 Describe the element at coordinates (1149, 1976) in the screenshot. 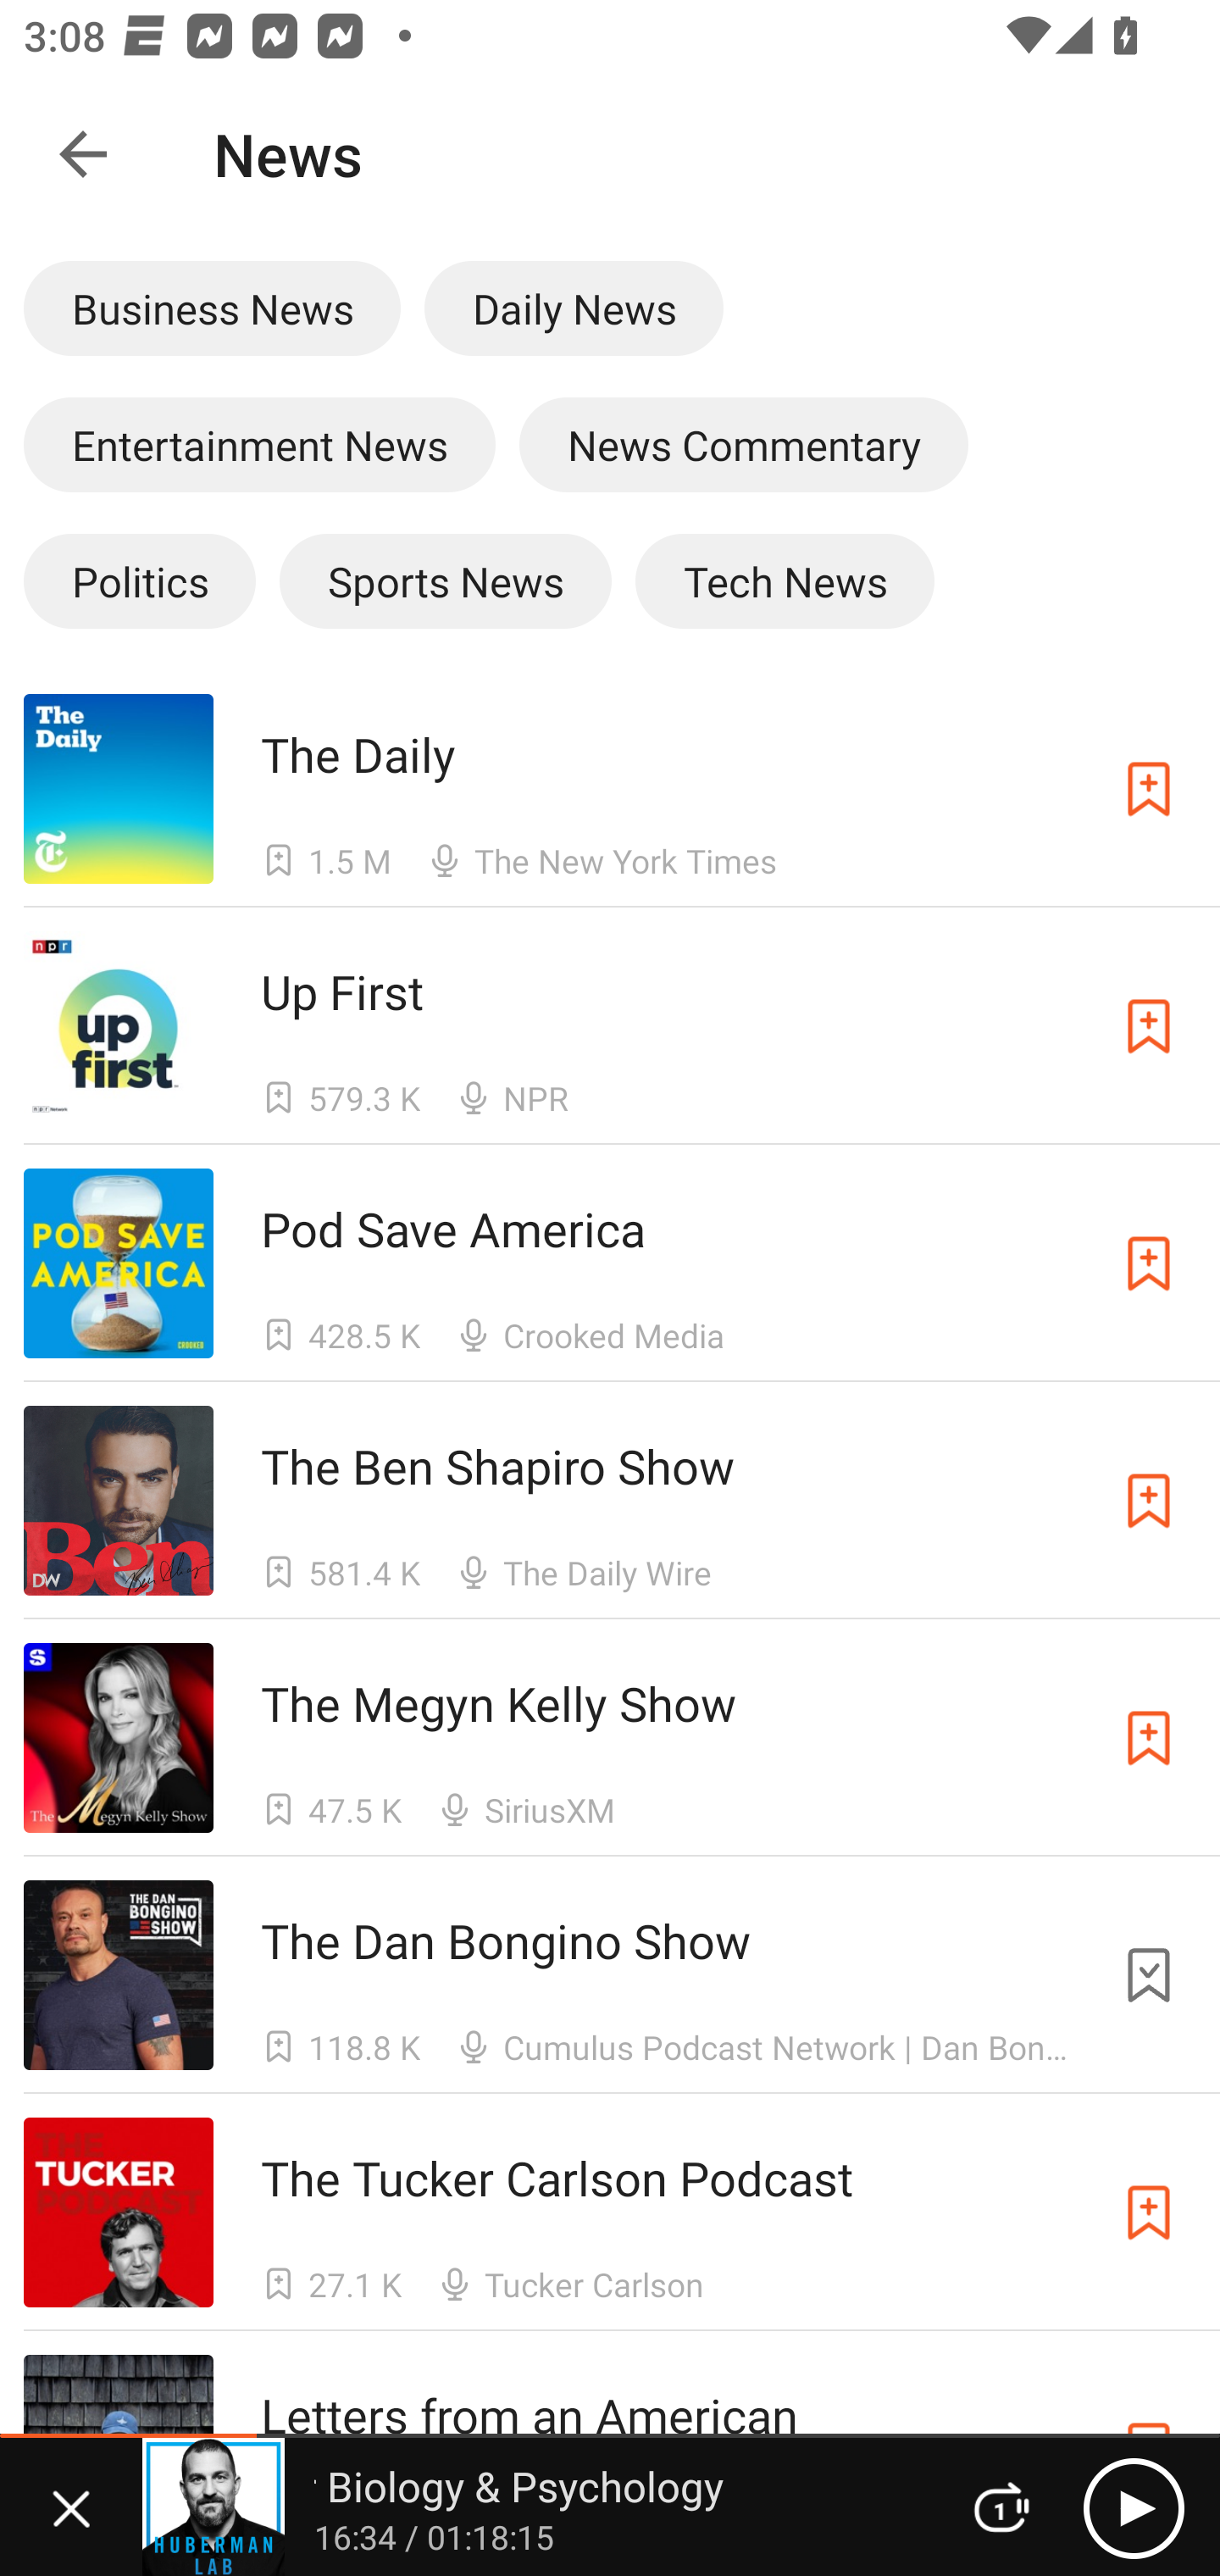

I see `Unsubscribe` at that location.